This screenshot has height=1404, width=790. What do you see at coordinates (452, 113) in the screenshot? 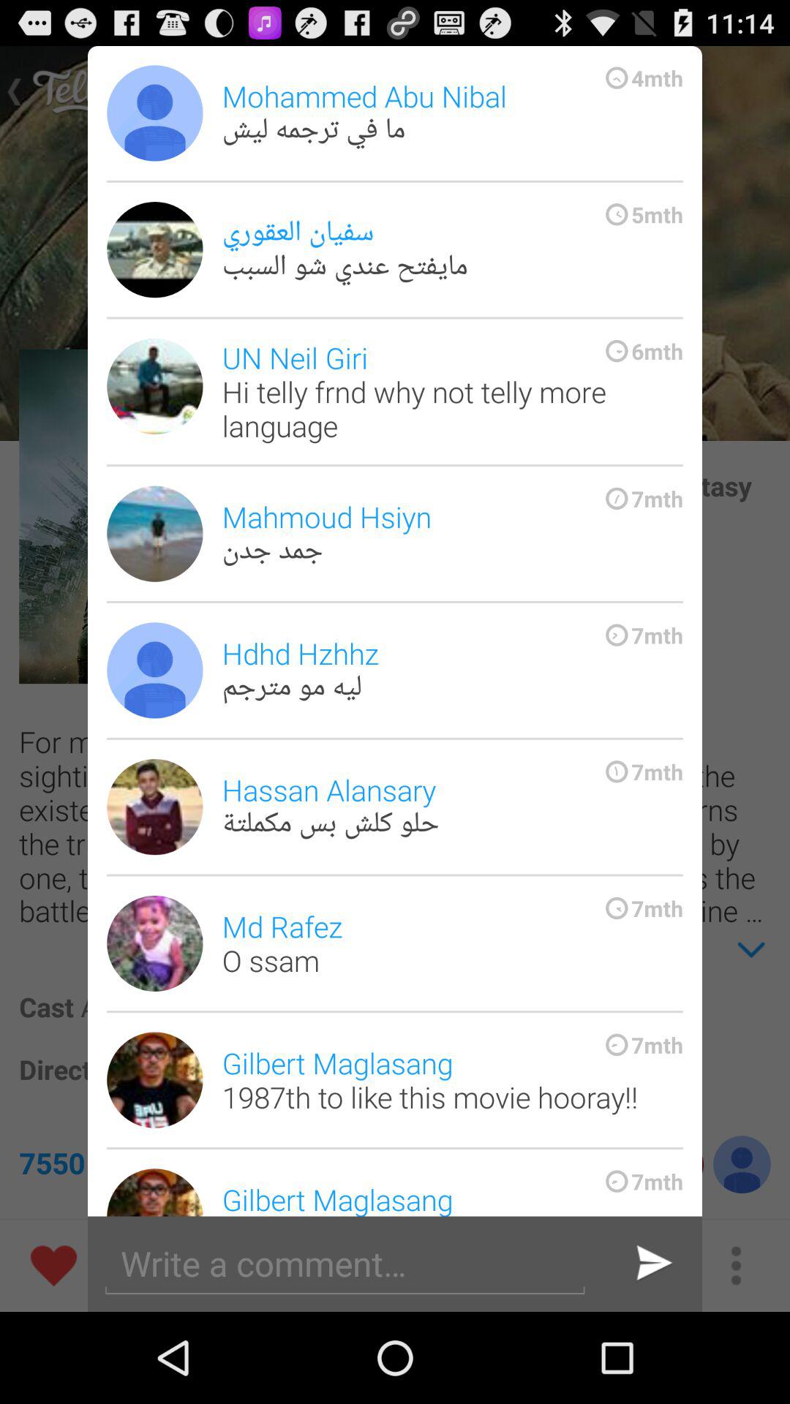
I see `swipe to mohammed abu nibal item` at bounding box center [452, 113].